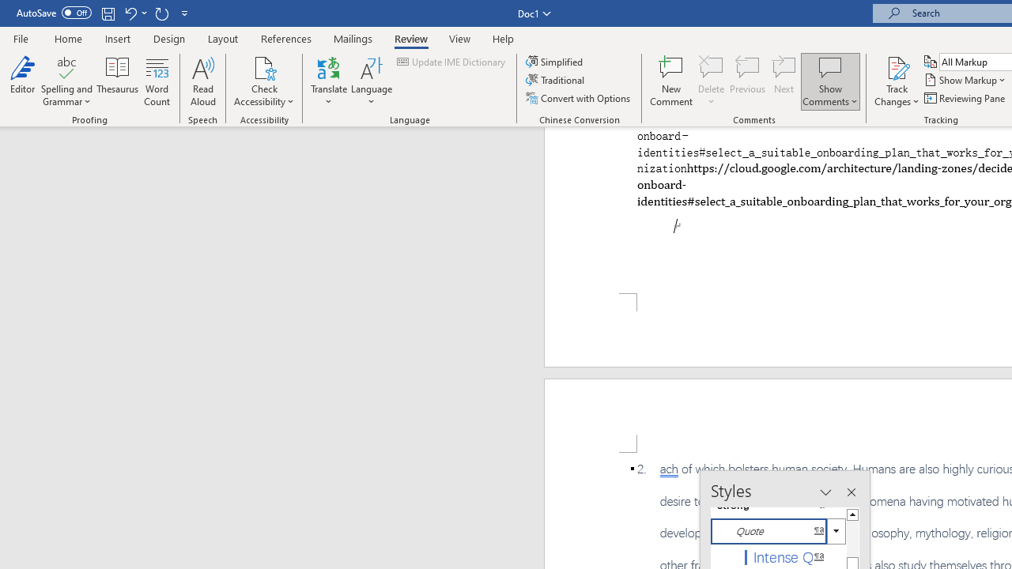  Describe the element at coordinates (966, 98) in the screenshot. I see `Reviewing Pane` at that location.